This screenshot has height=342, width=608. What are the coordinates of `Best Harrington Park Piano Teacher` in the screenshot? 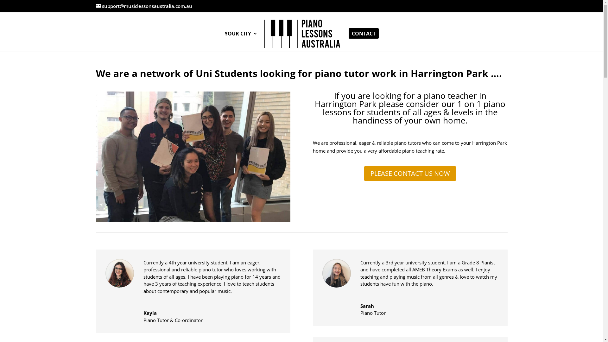 It's located at (193, 157).